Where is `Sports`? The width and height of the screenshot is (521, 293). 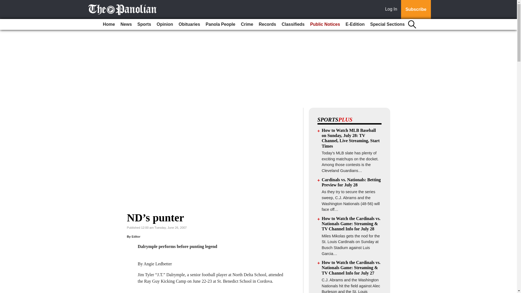 Sports is located at coordinates (144, 24).